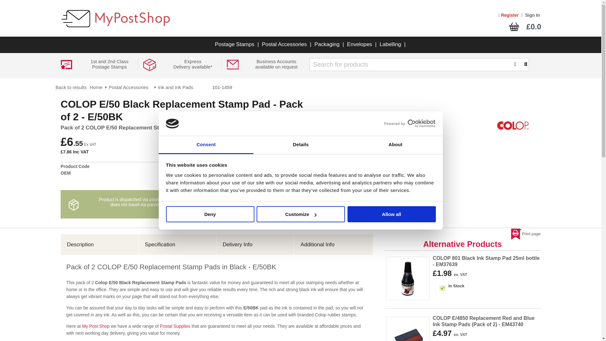 This screenshot has width=606, height=341. What do you see at coordinates (206, 145) in the screenshot?
I see `Consent` at bounding box center [206, 145].